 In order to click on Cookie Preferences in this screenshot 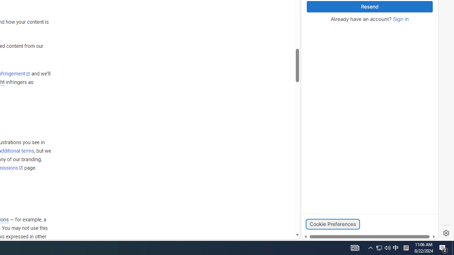, I will do `click(333, 224)`.